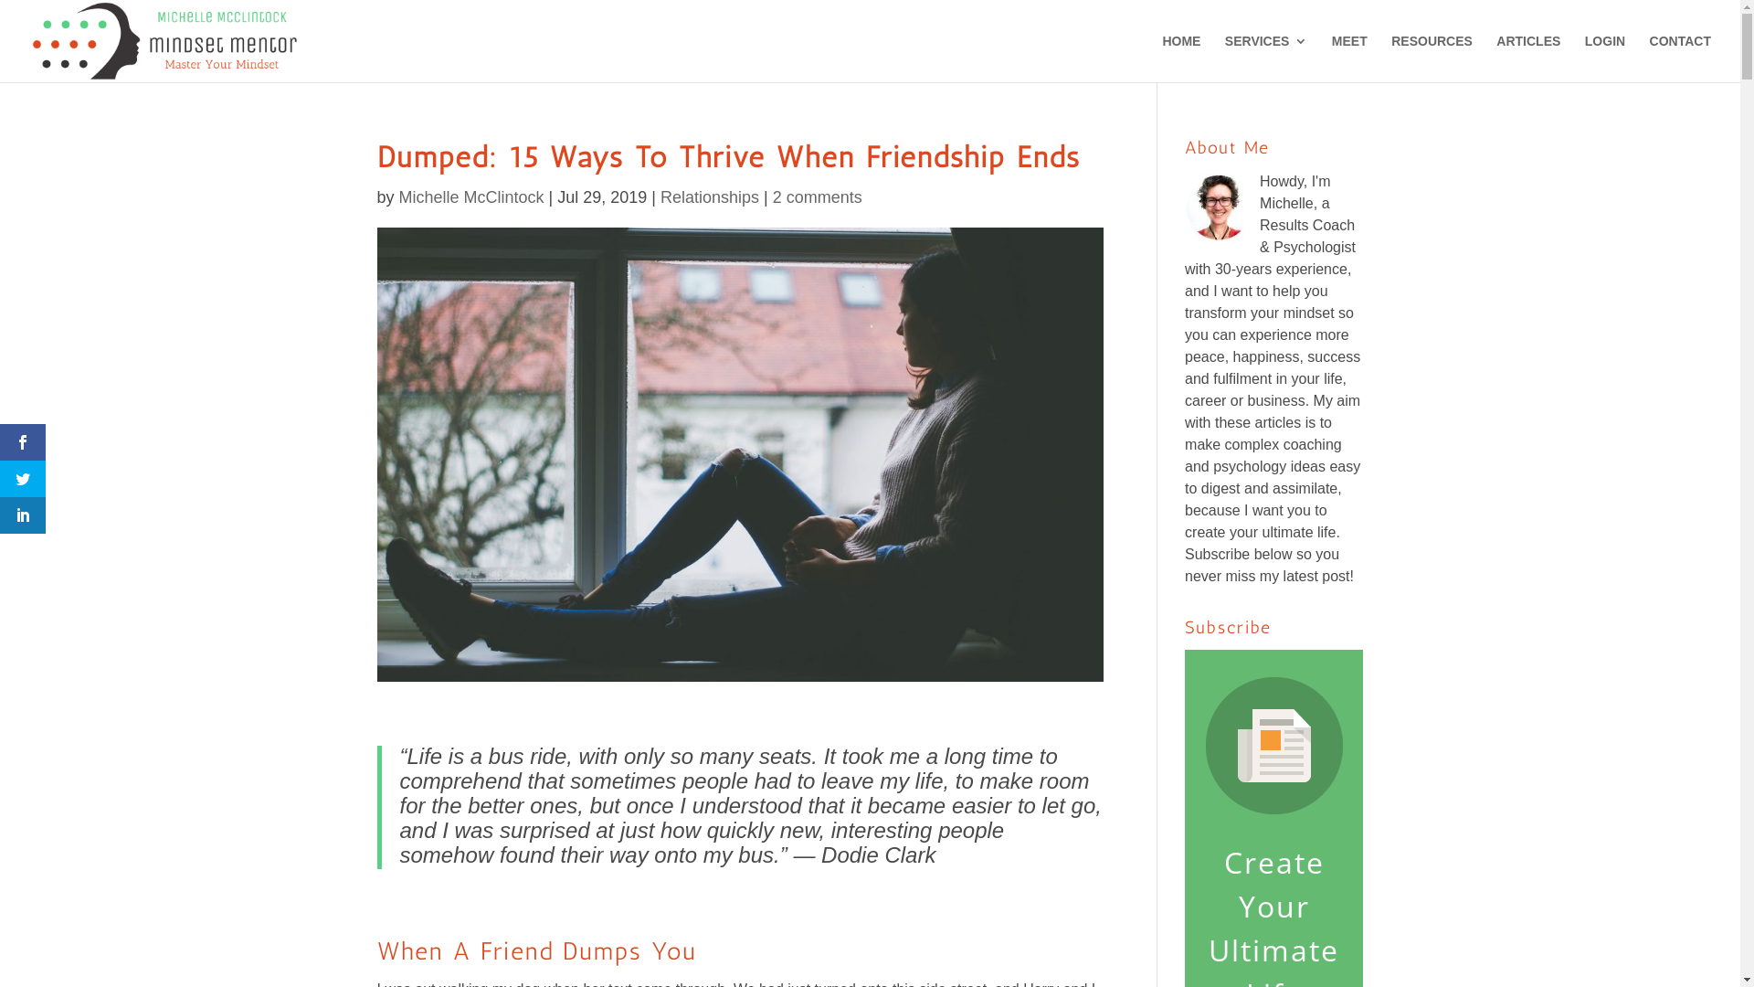 The height and width of the screenshot is (987, 1754). Describe the element at coordinates (1266, 58) in the screenshot. I see `SERVICES` at that location.